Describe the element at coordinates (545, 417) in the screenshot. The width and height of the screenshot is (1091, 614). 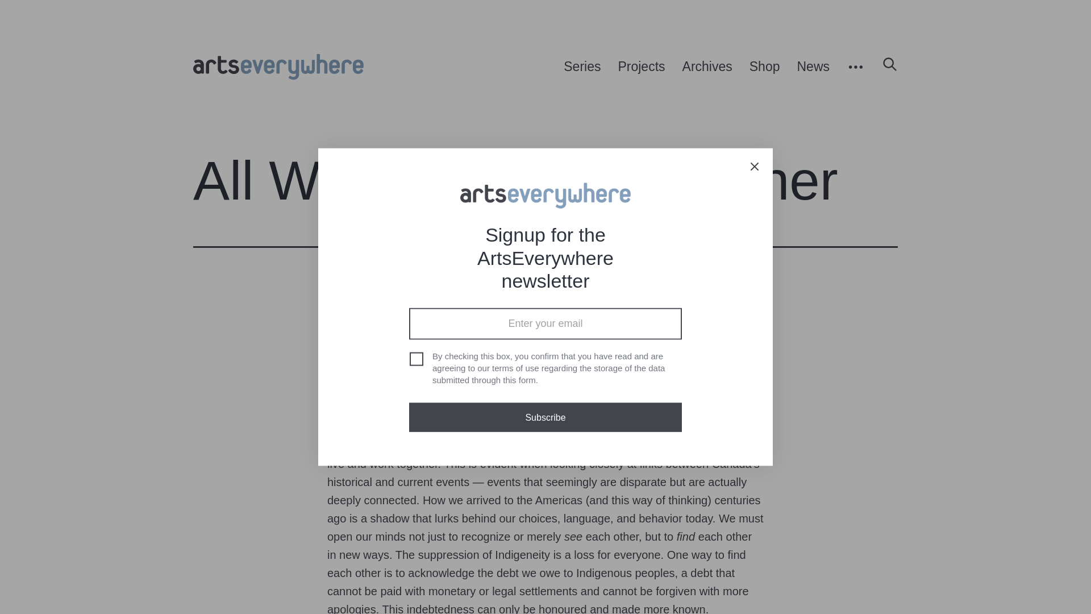
I see `Subscribe` at that location.